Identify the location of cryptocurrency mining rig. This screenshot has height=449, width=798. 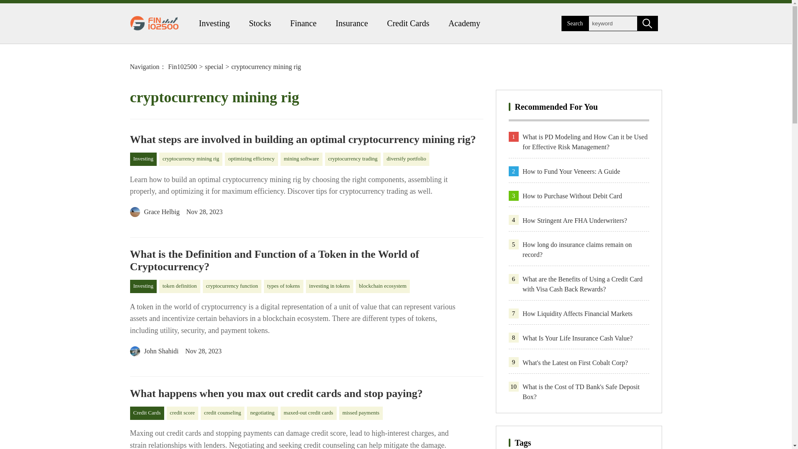
(190, 159).